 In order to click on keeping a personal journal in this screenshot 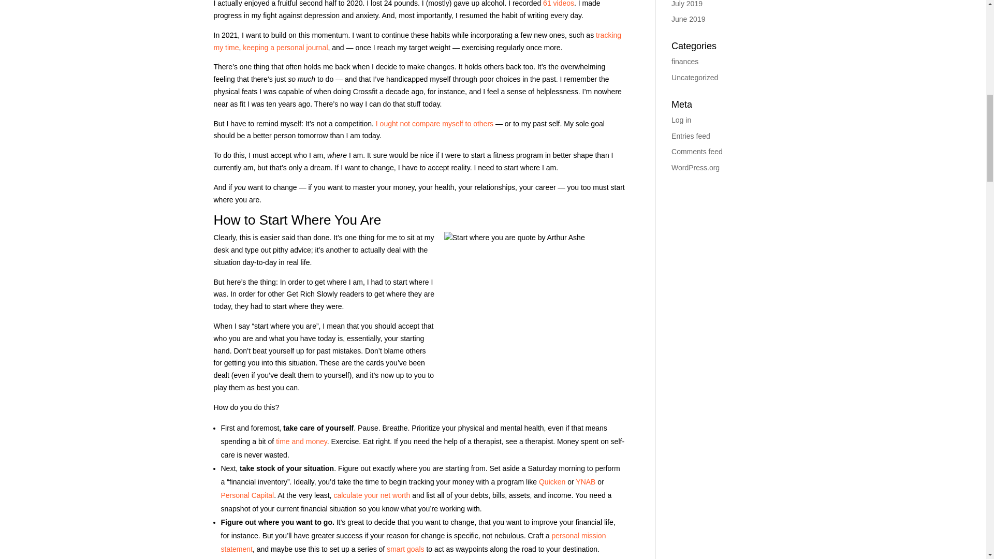, I will do `click(285, 48)`.